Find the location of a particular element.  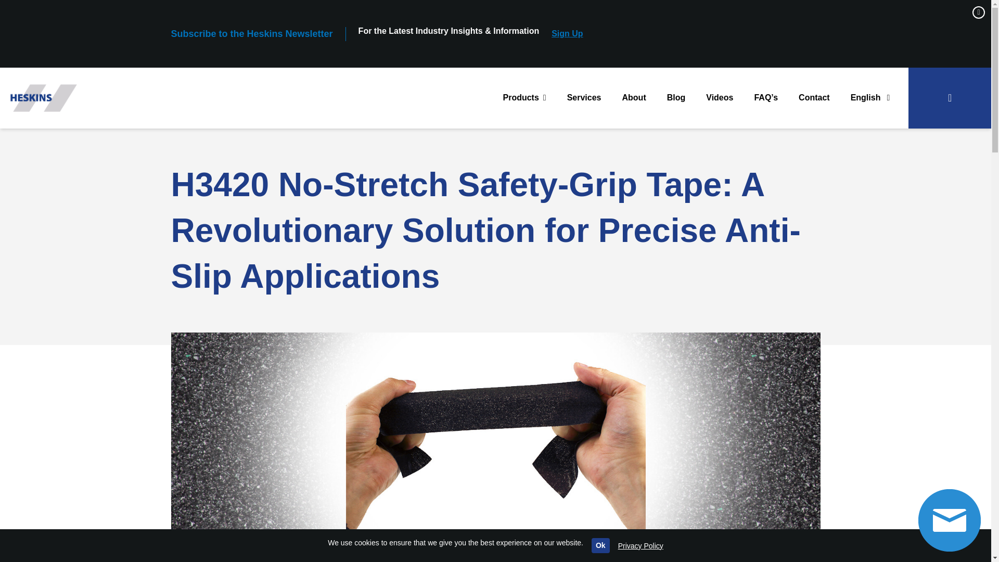

Services is located at coordinates (584, 98).